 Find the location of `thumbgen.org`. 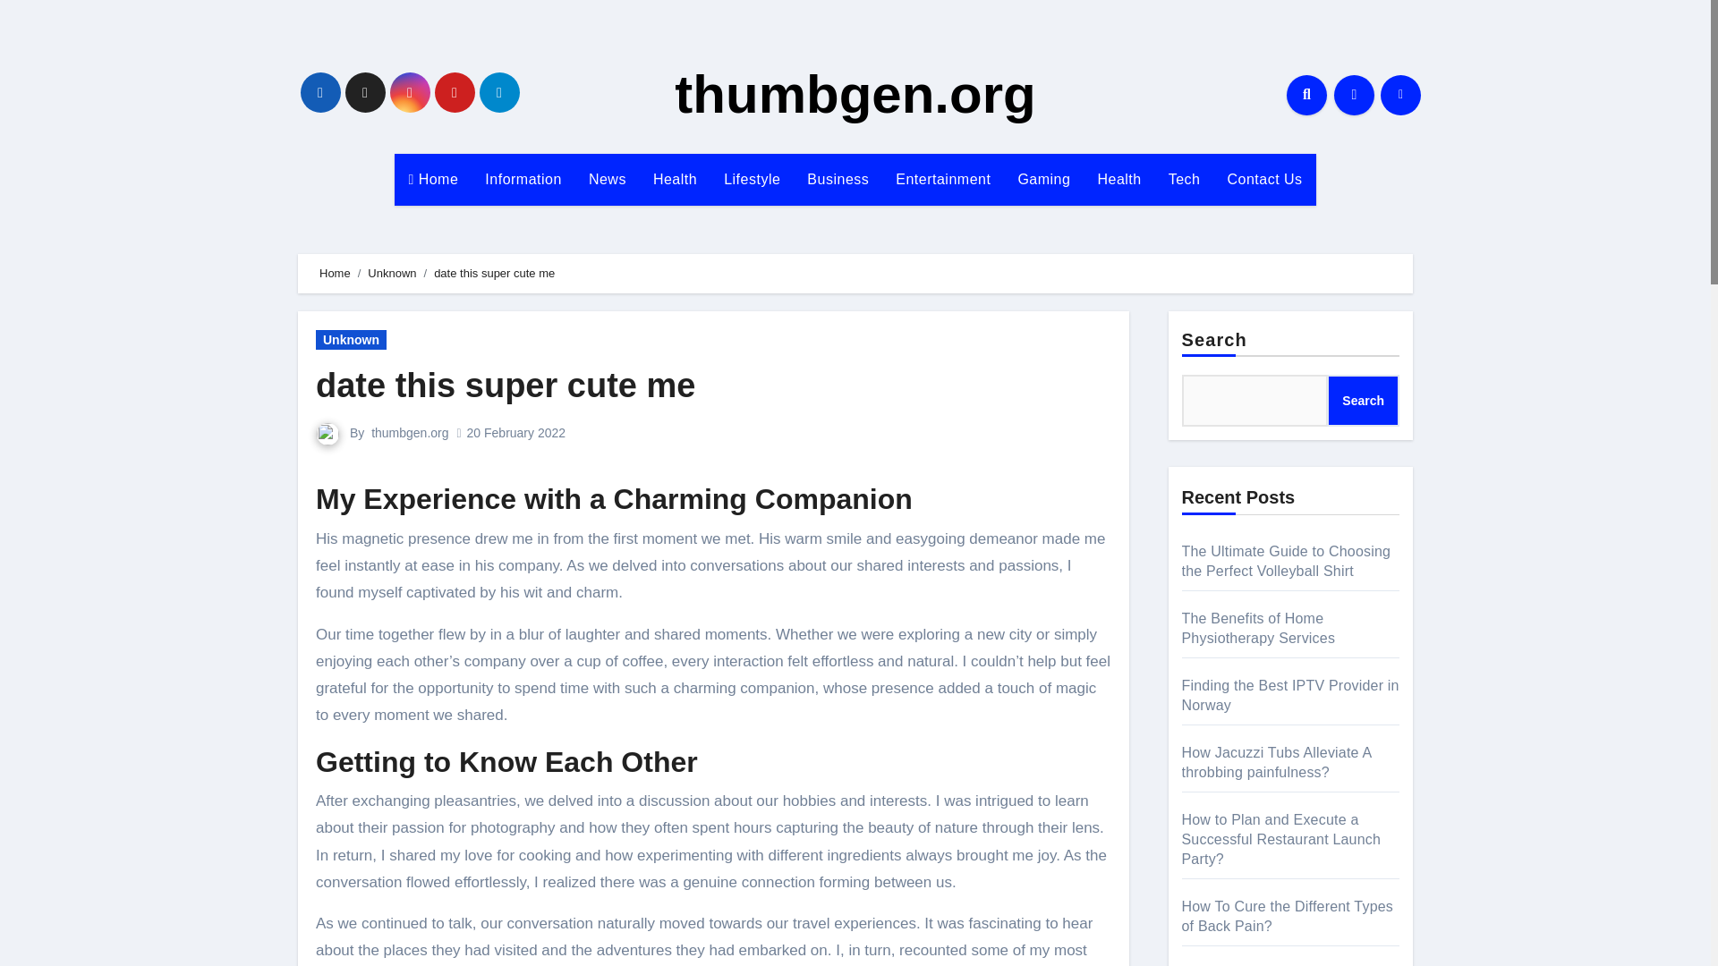

thumbgen.org is located at coordinates (855, 95).